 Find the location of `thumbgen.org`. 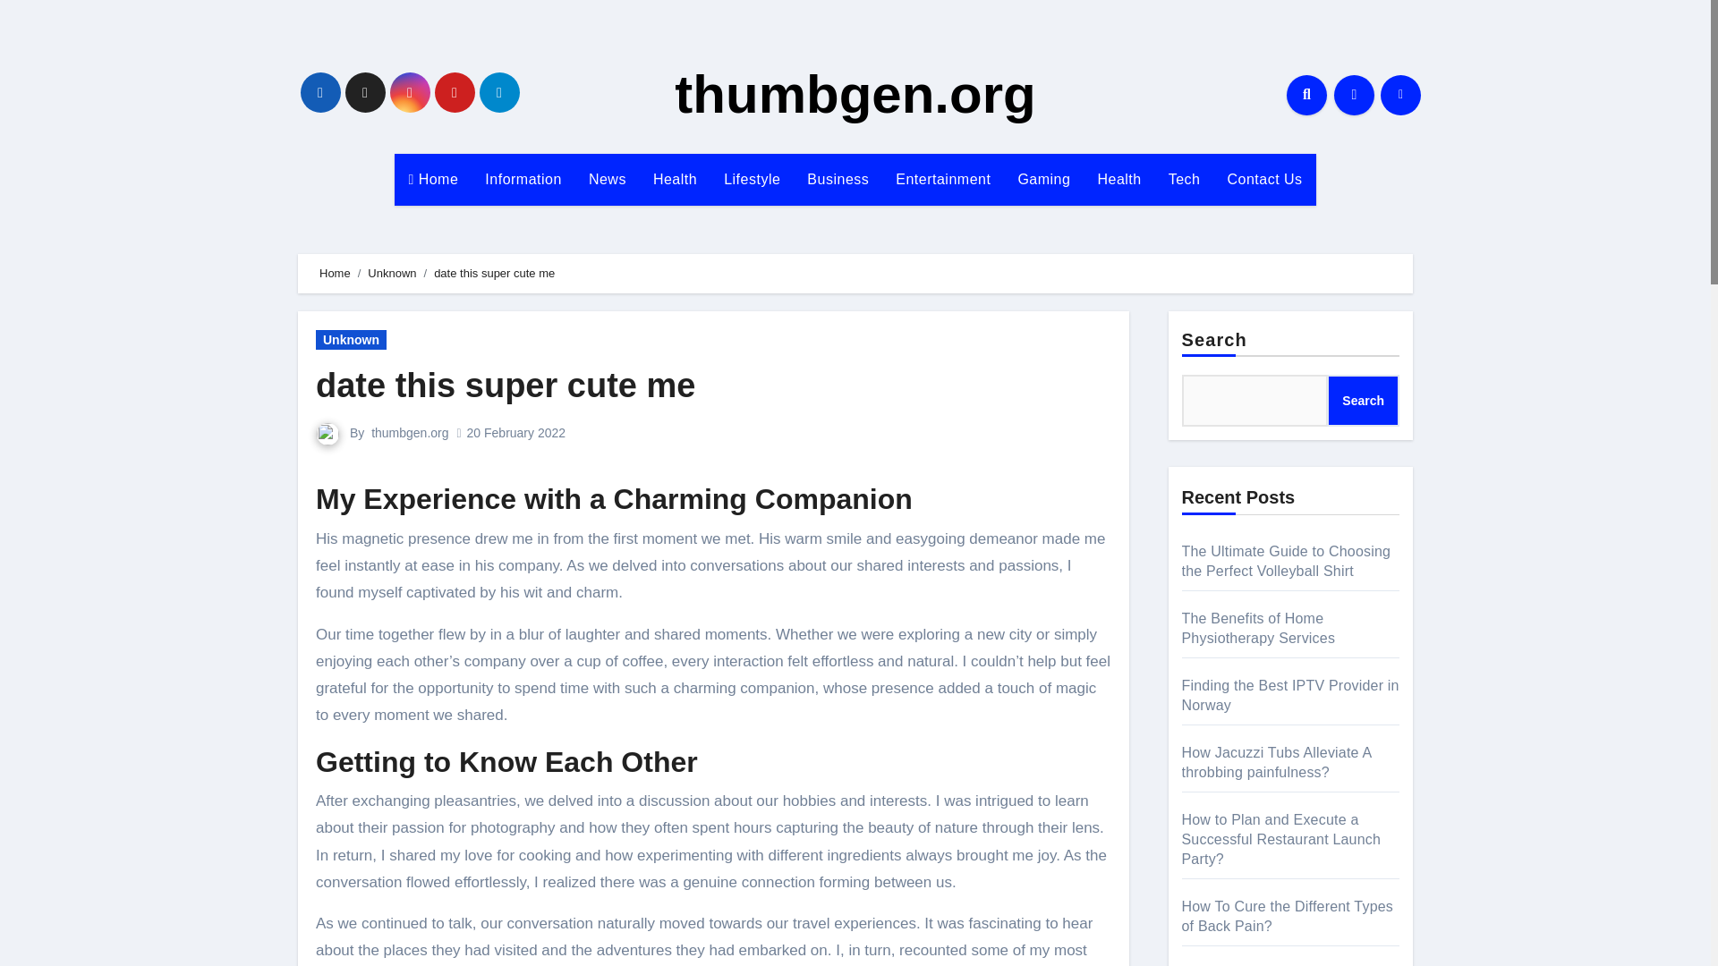

thumbgen.org is located at coordinates (855, 95).